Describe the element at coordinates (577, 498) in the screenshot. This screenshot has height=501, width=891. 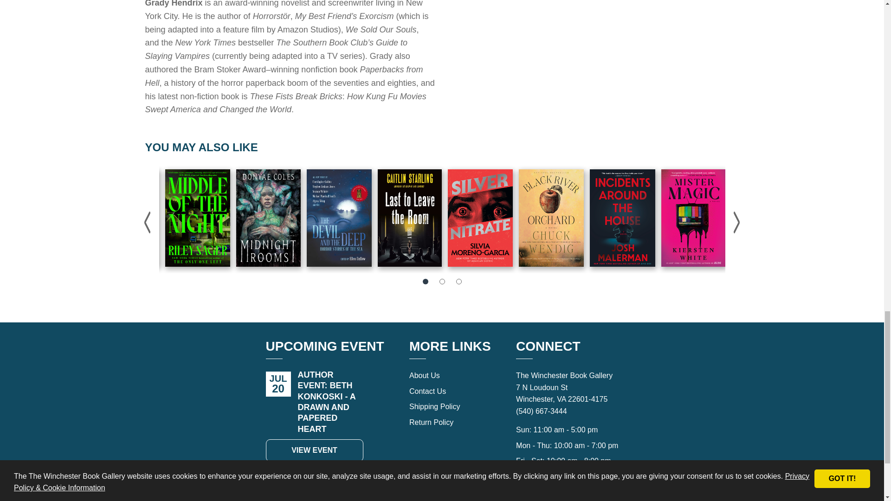
I see `Connect with Instagram` at that location.